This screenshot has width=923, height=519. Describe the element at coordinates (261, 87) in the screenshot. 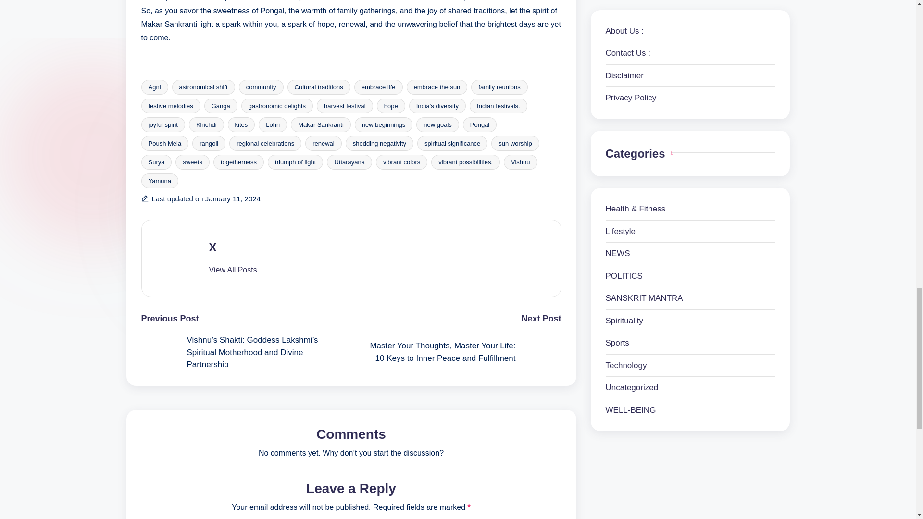

I see `community` at that location.